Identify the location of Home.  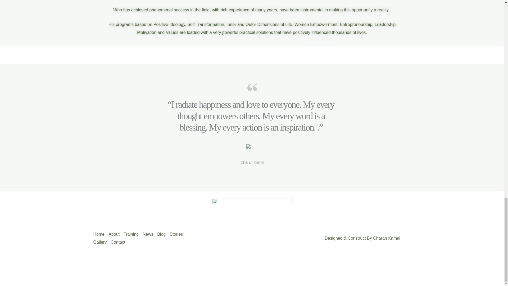
(101, 234).